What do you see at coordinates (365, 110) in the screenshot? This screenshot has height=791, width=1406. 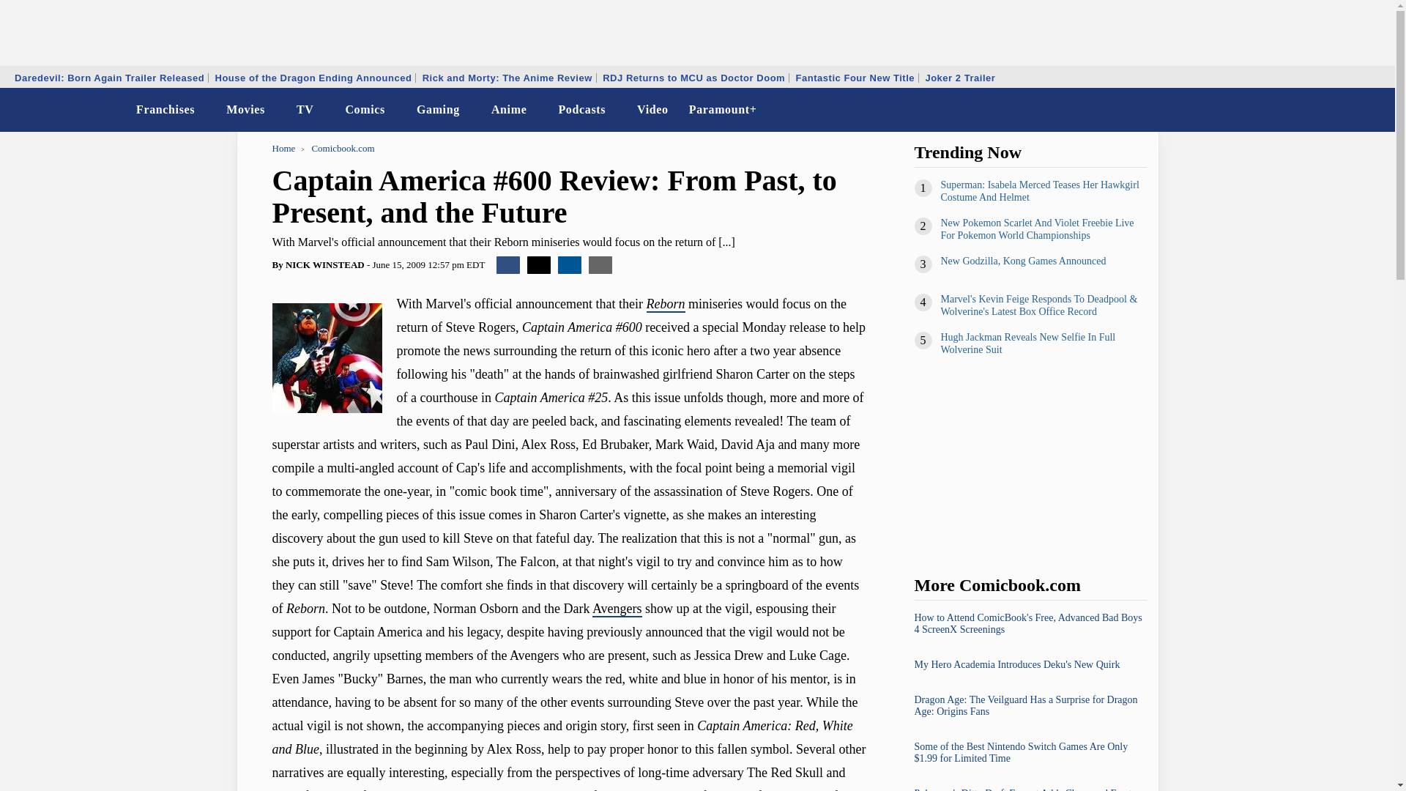 I see `Comics` at bounding box center [365, 110].